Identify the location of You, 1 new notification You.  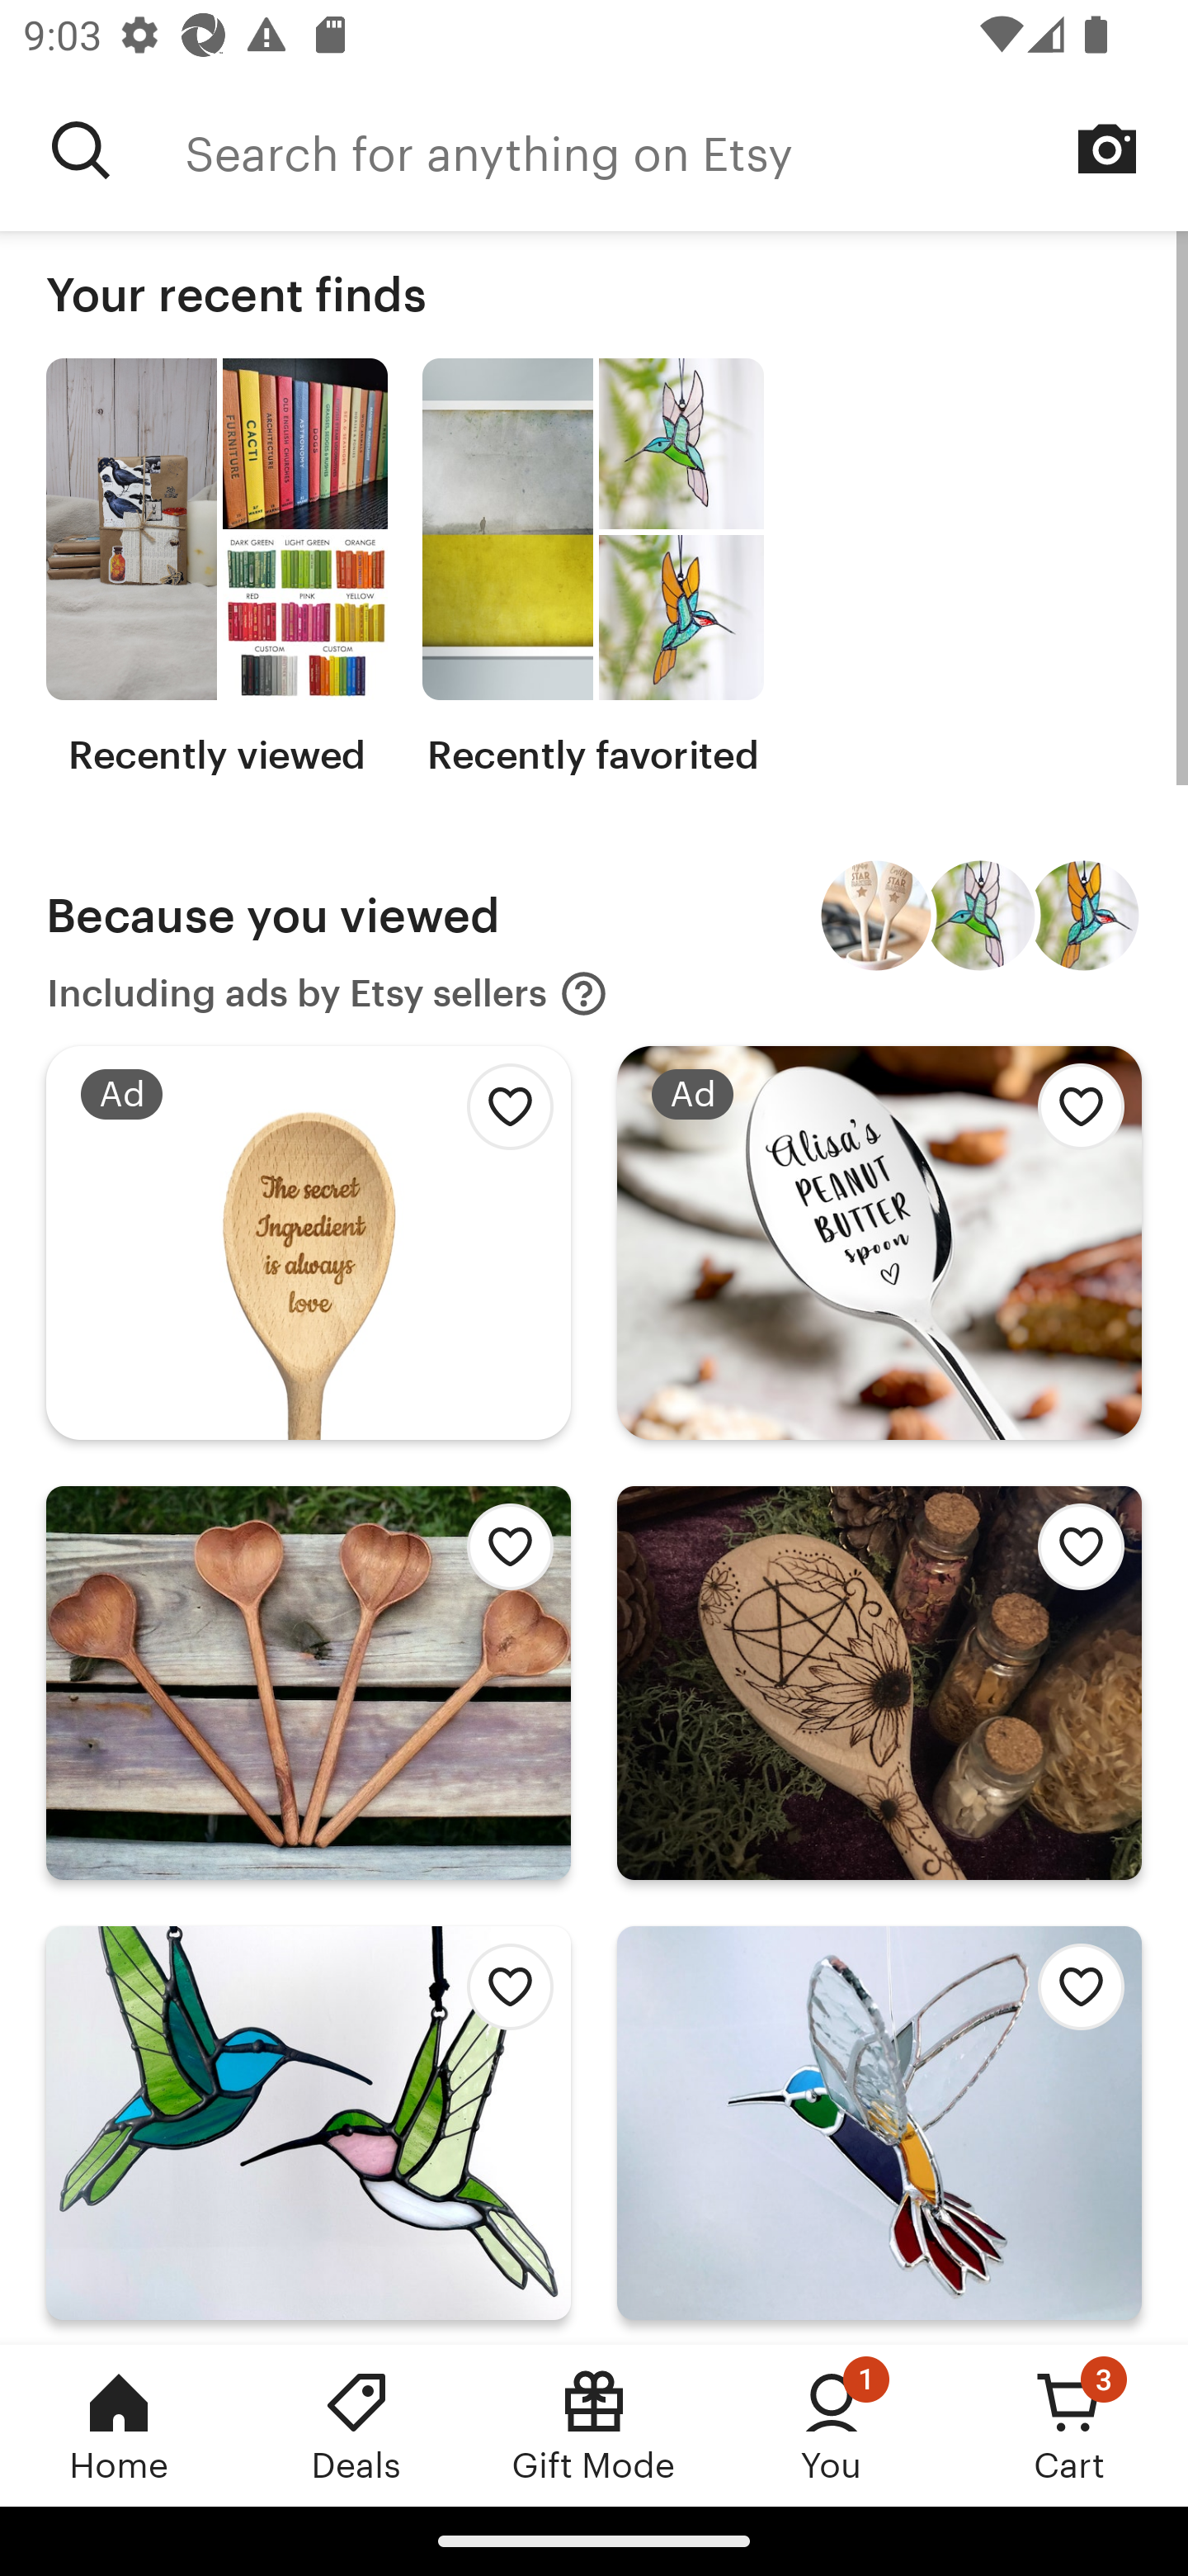
(832, 2425).